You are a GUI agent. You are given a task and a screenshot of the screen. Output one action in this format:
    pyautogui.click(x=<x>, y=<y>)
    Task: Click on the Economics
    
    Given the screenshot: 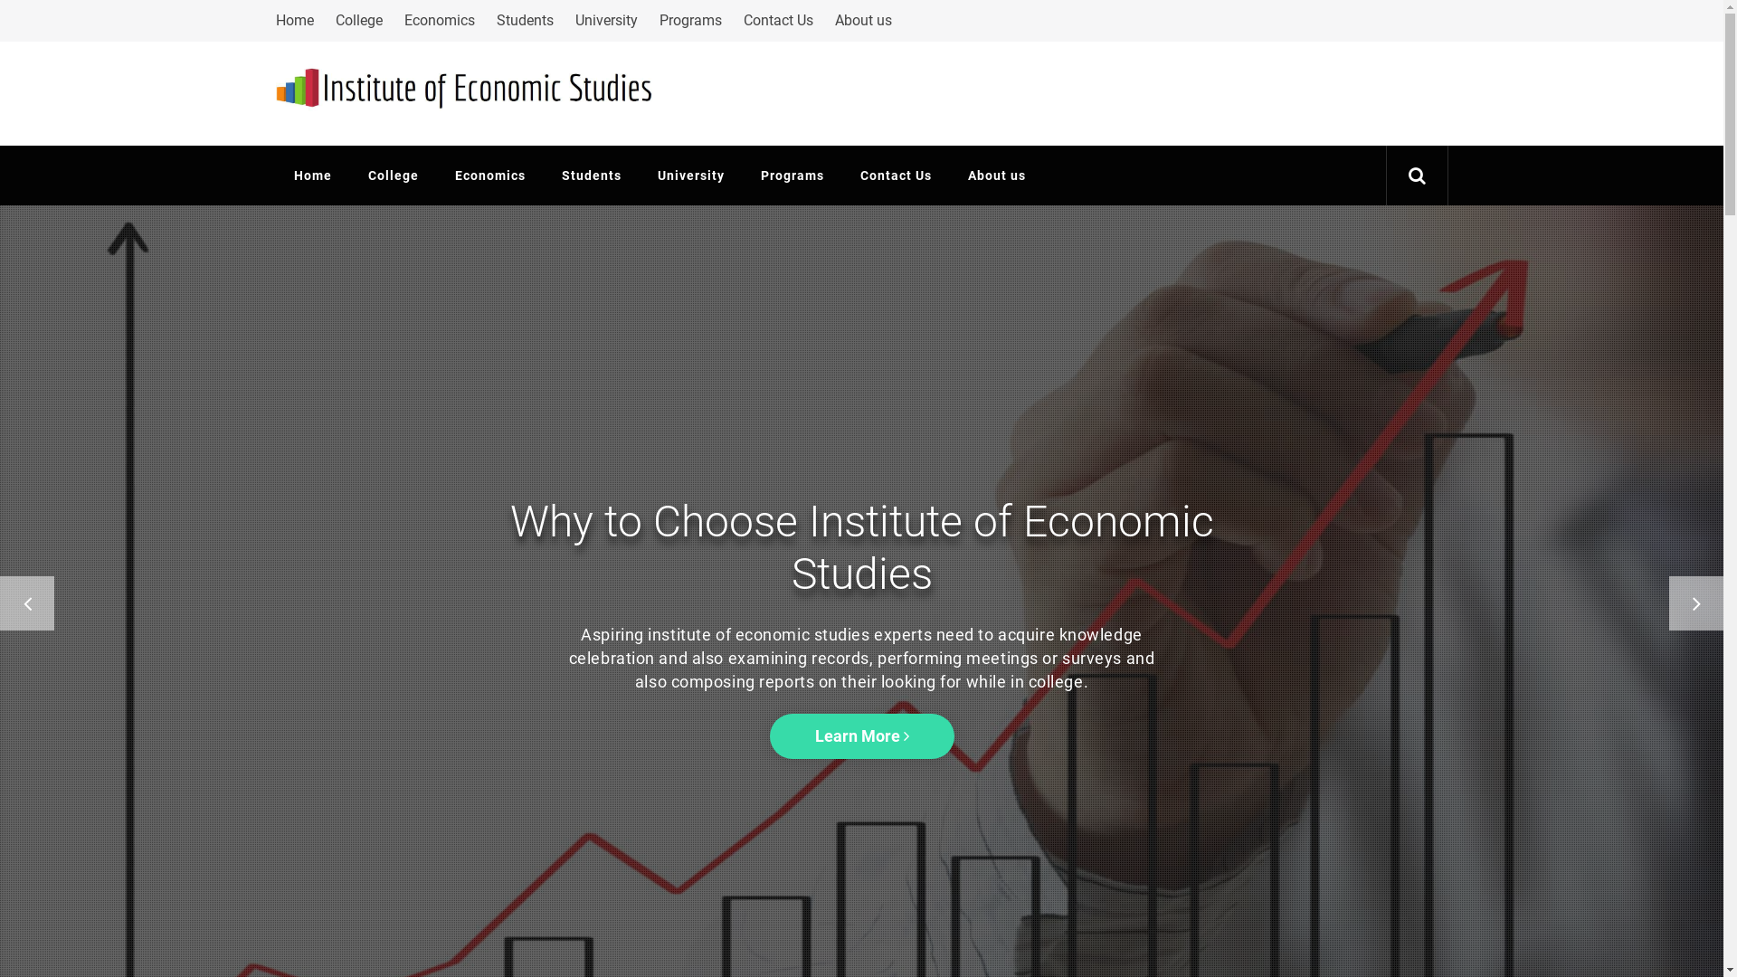 What is the action you would take?
    pyautogui.click(x=489, y=175)
    